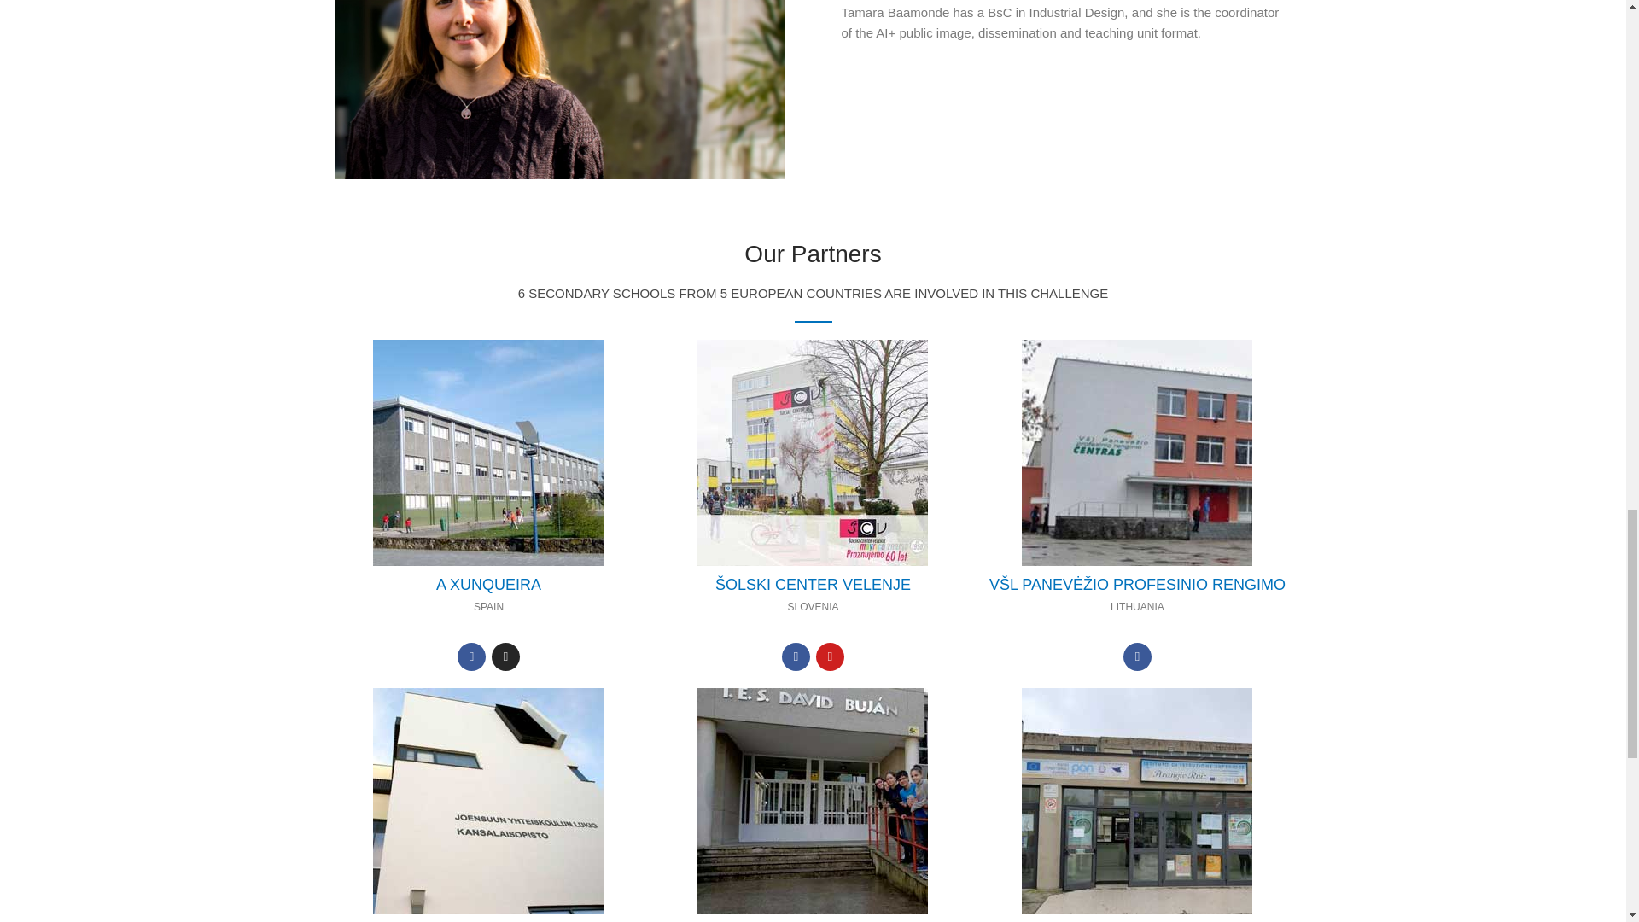 The height and width of the screenshot is (922, 1639). Describe the element at coordinates (1136, 451) in the screenshot. I see `LITHUANIA` at that location.